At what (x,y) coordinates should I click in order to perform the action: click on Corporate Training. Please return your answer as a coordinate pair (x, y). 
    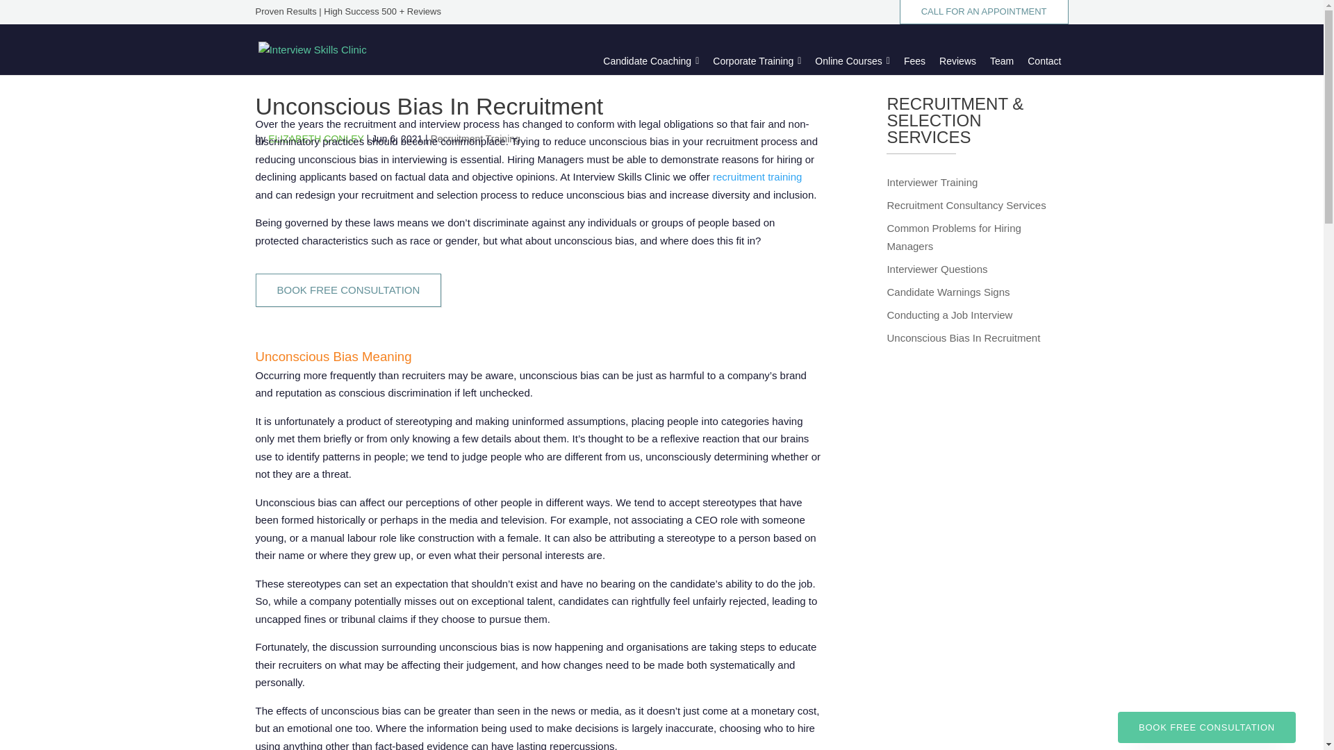
    Looking at the image, I should click on (757, 61).